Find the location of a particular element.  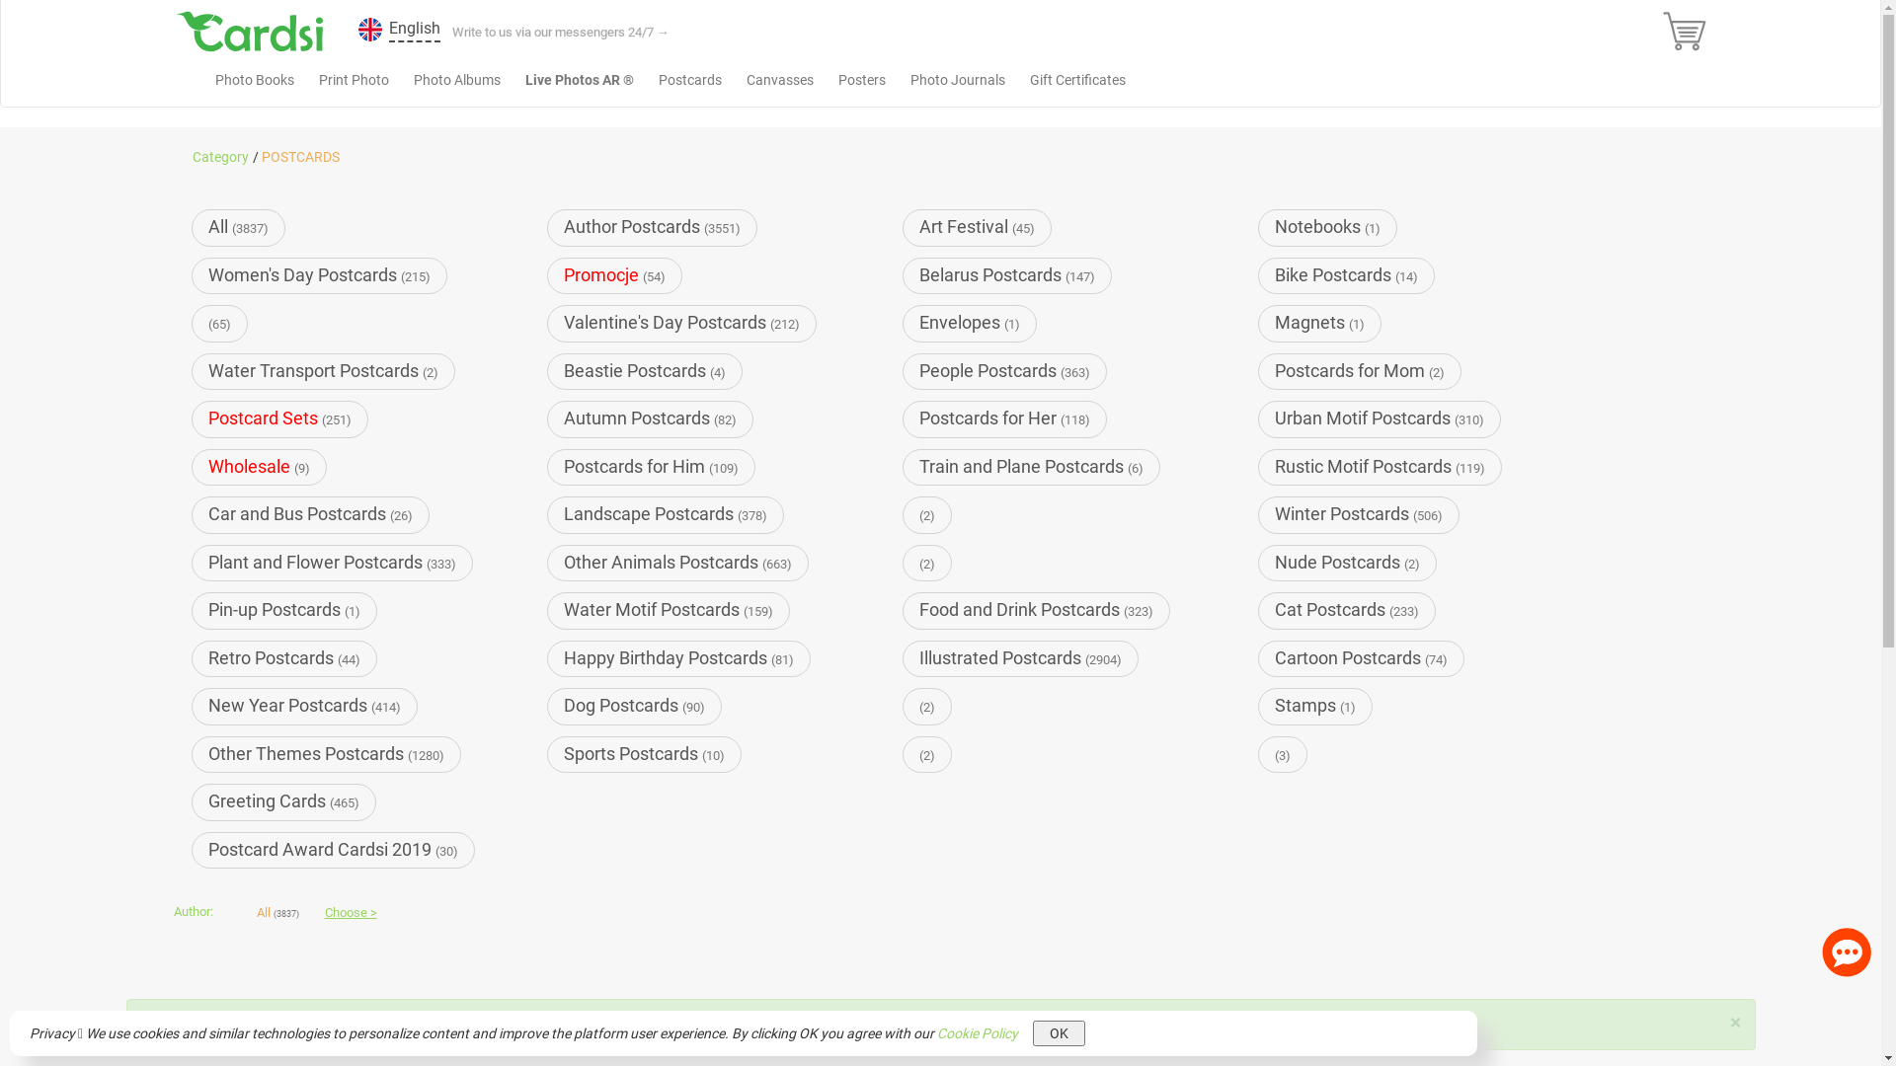

Water Transport Postcards (2) is located at coordinates (324, 371).